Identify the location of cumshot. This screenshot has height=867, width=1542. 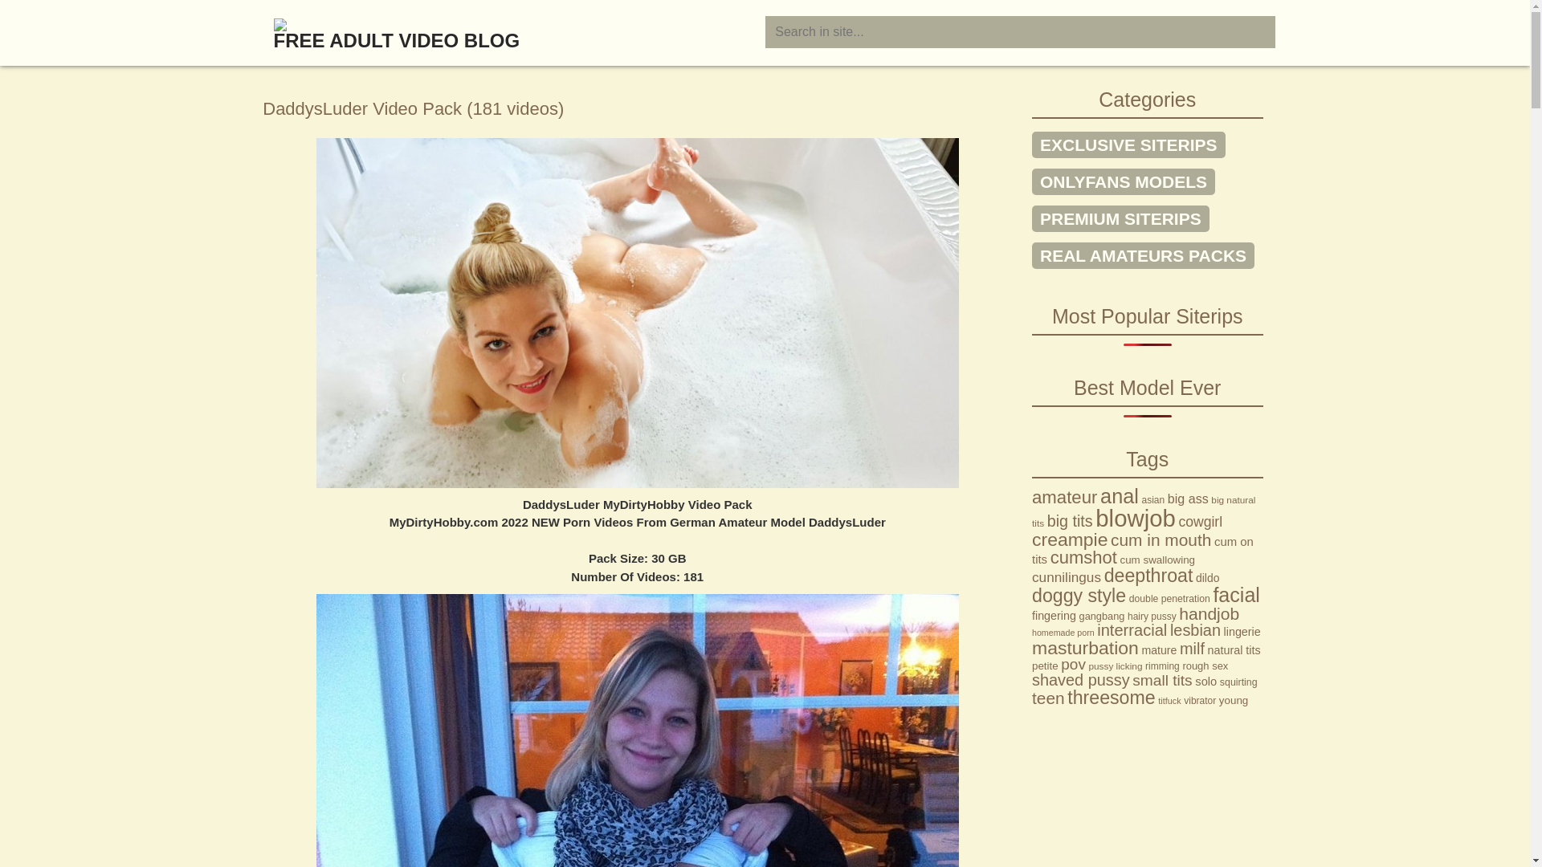
(1084, 557).